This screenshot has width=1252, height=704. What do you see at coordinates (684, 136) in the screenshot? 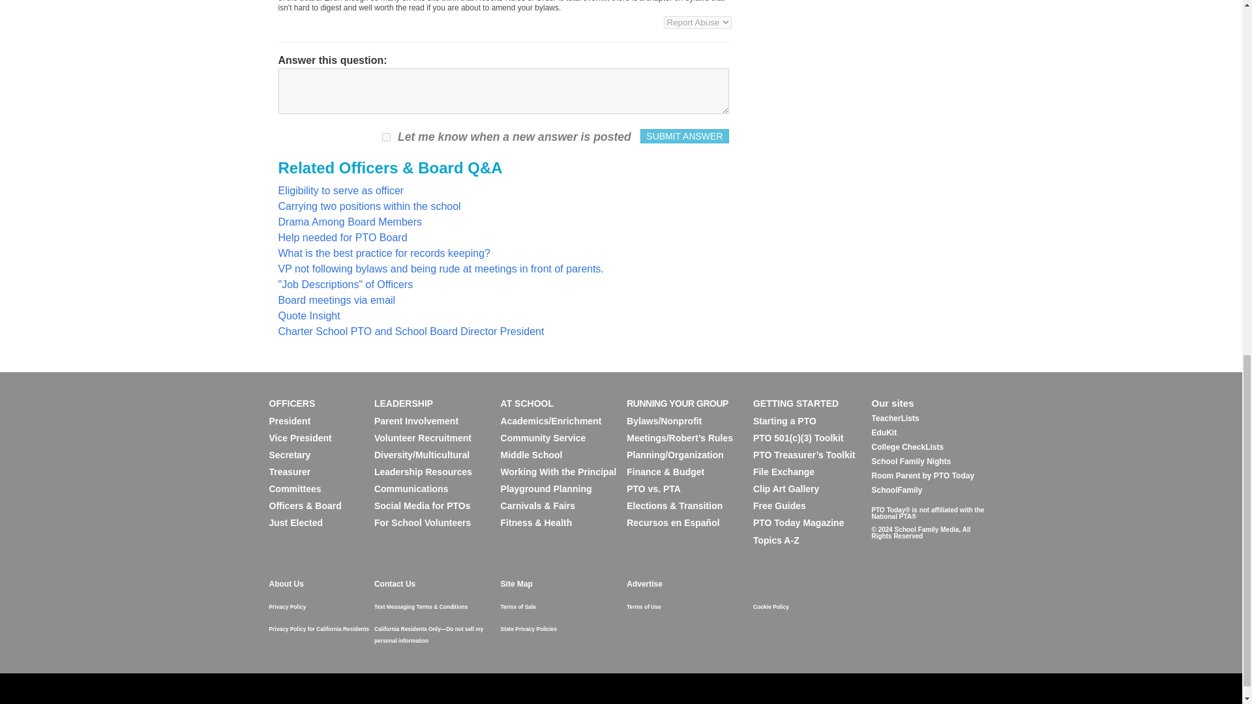
I see `SUBMIT ANSWER` at bounding box center [684, 136].